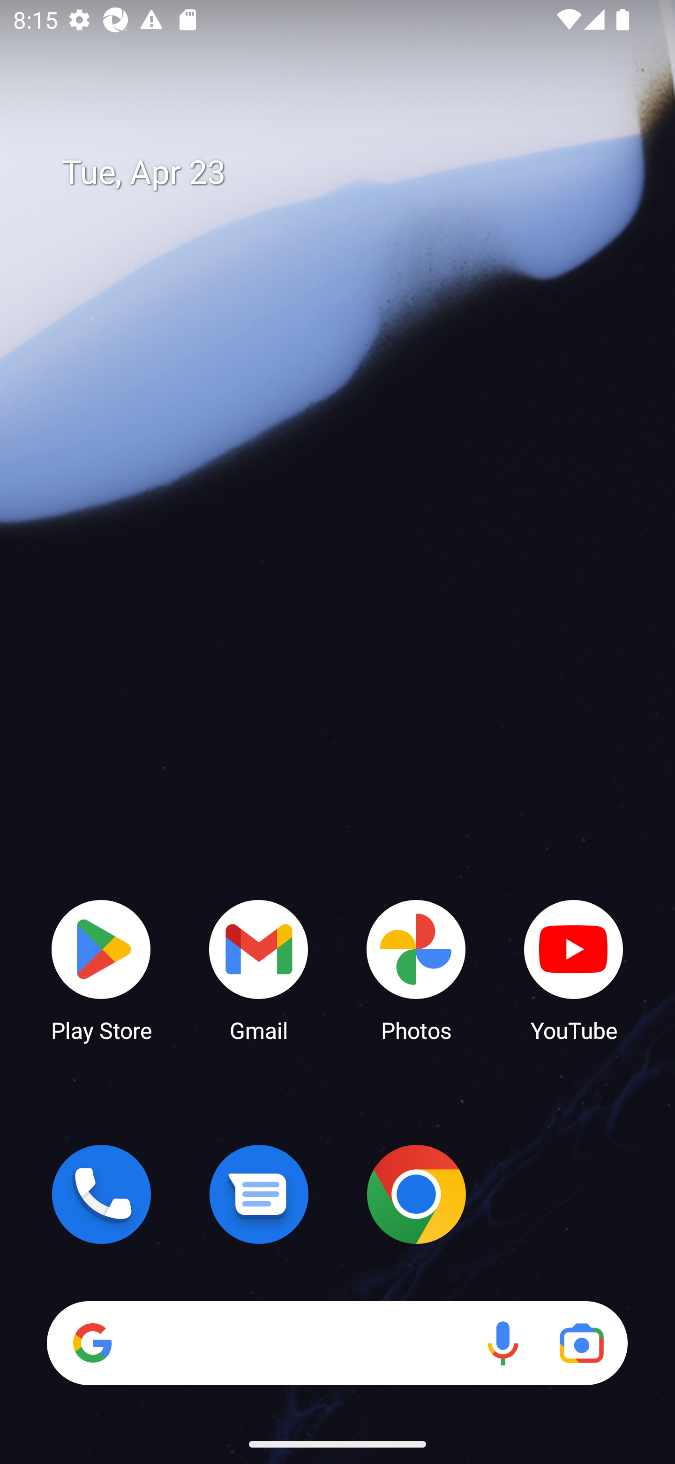  What do you see at coordinates (101, 1194) in the screenshot?
I see `Phone` at bounding box center [101, 1194].